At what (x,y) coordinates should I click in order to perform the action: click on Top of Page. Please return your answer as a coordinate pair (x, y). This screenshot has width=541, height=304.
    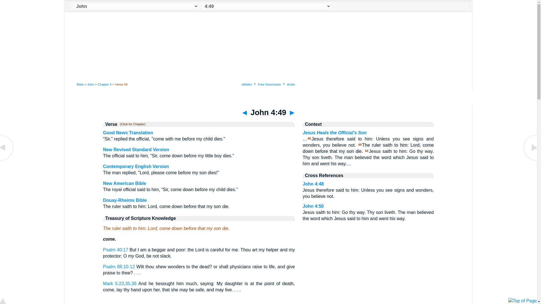
    Looking at the image, I should click on (7, 302).